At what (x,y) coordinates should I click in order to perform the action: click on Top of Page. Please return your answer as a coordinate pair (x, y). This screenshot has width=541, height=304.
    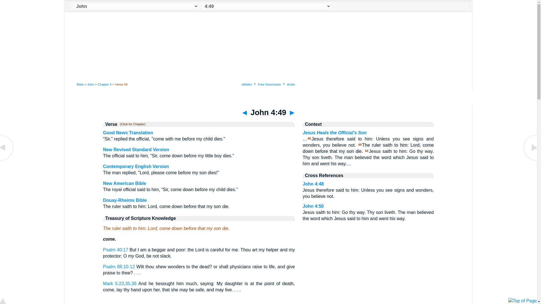
    Looking at the image, I should click on (7, 302).